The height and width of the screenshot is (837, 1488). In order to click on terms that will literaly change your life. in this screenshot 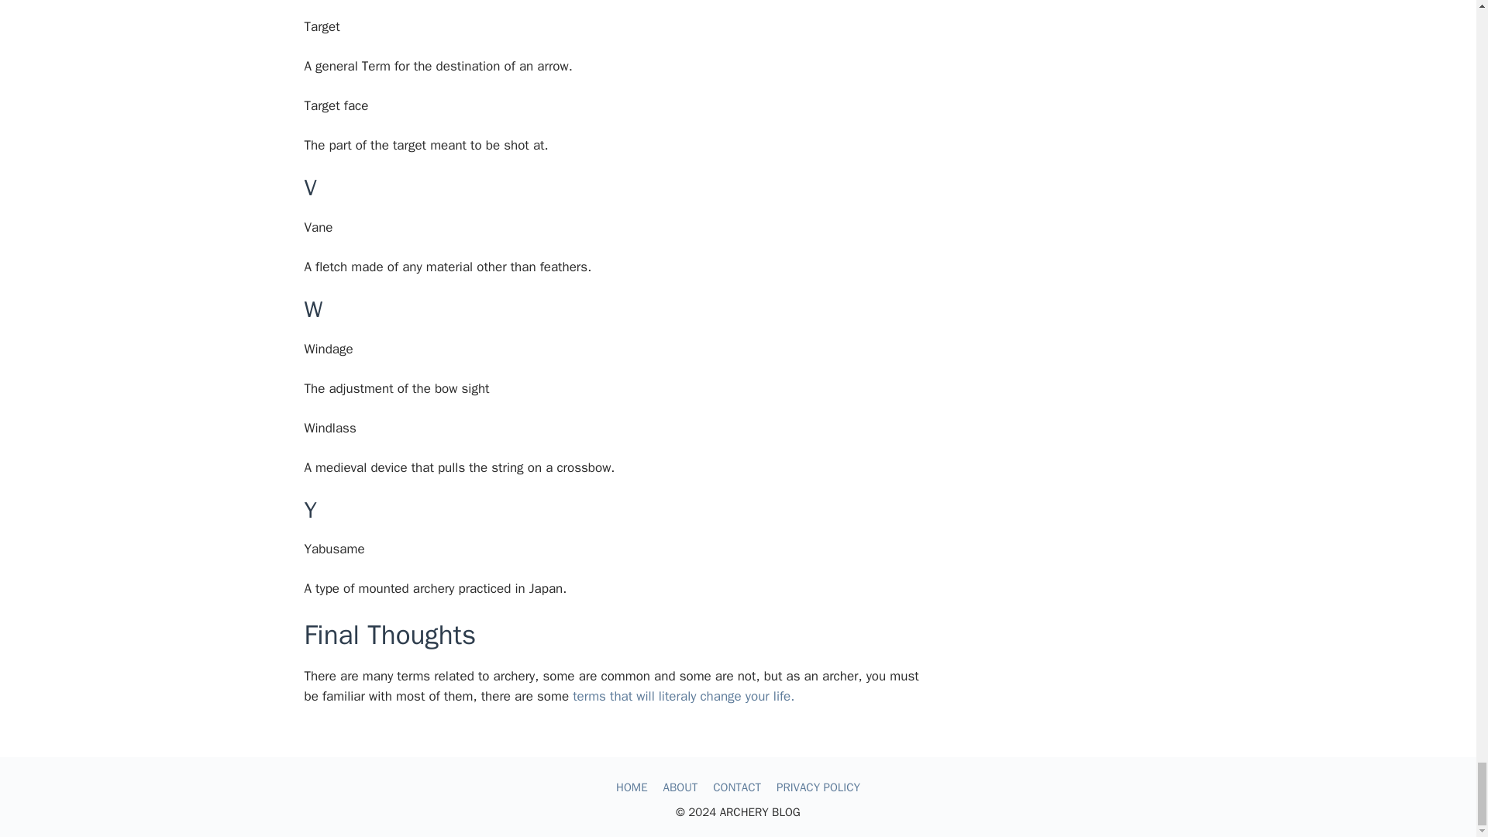, I will do `click(684, 696)`.